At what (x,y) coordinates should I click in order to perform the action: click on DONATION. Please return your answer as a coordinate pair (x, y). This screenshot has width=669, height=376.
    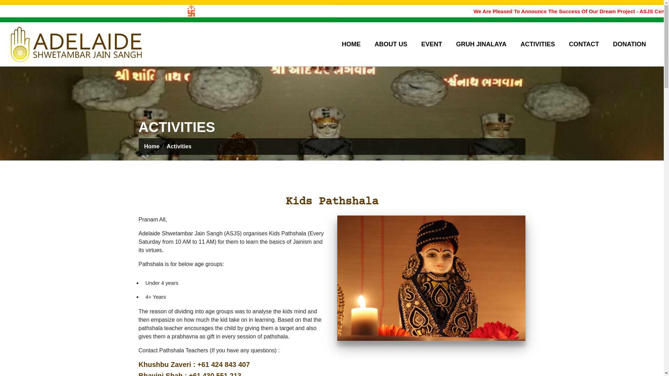
    Looking at the image, I should click on (629, 44).